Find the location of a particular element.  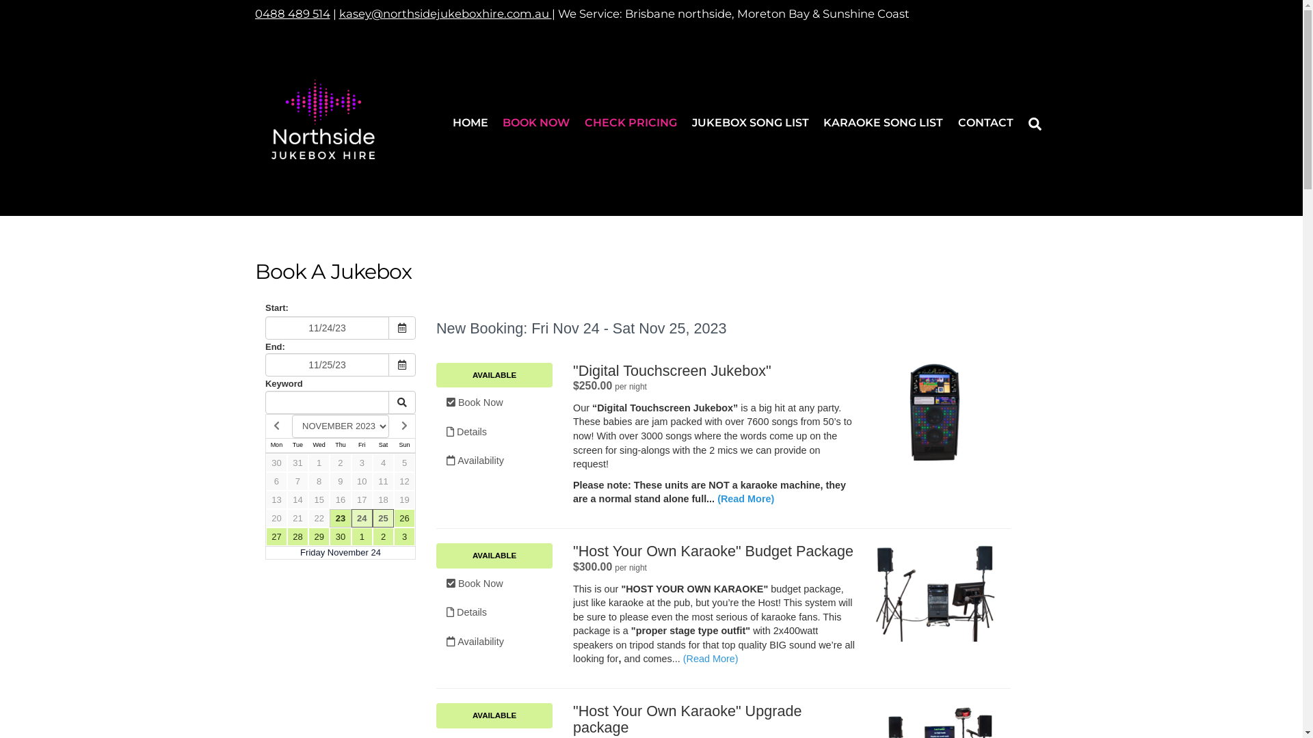

HOME is located at coordinates (470, 124).